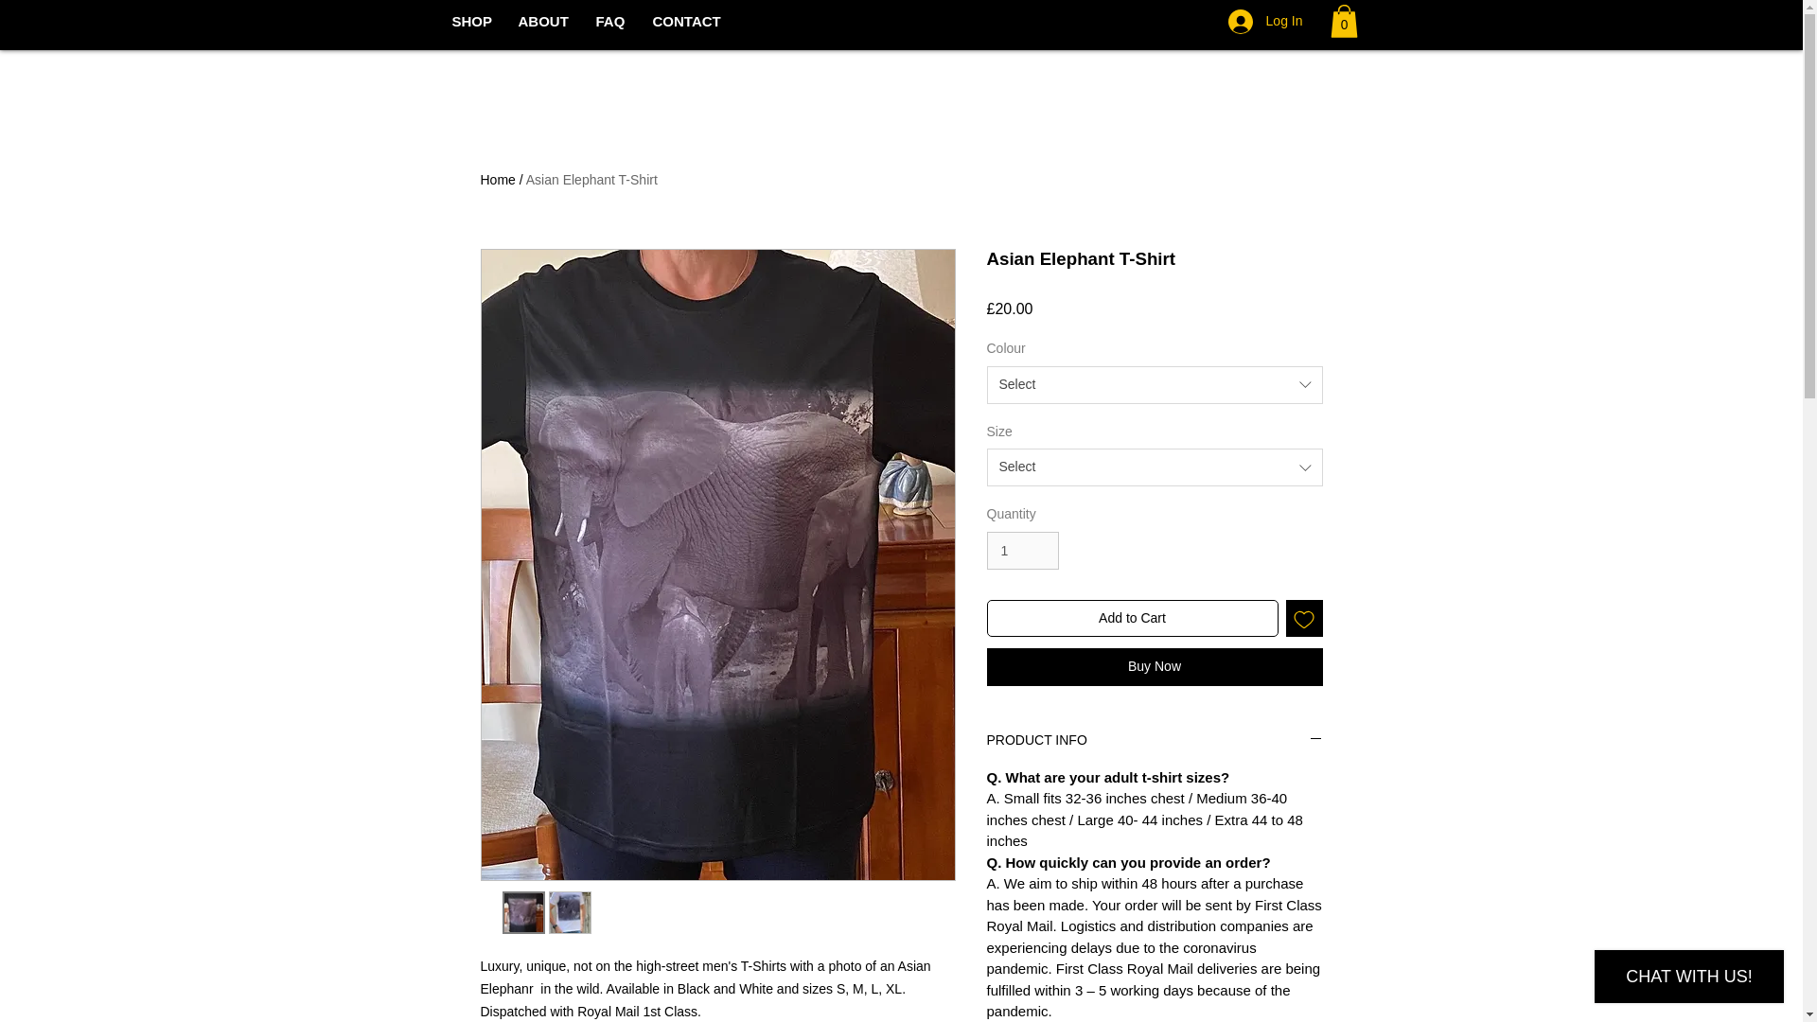 The width and height of the screenshot is (1817, 1022). What do you see at coordinates (1022, 551) in the screenshot?
I see `1` at bounding box center [1022, 551].